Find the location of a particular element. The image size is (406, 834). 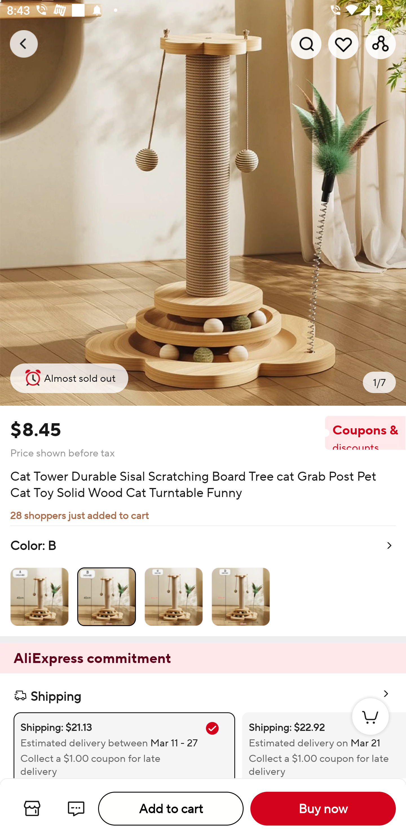

Buy now is located at coordinates (323, 809).